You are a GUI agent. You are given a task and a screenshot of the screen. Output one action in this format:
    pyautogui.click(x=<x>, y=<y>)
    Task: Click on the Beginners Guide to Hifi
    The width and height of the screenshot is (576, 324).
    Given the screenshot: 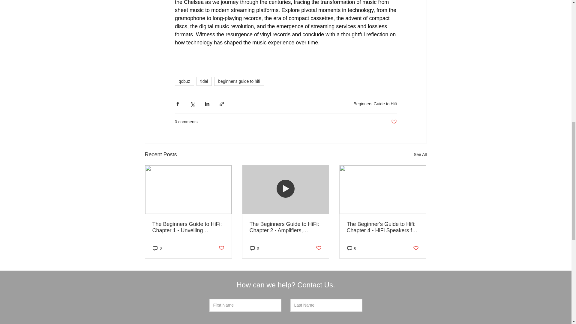 What is the action you would take?
    pyautogui.click(x=375, y=104)
    